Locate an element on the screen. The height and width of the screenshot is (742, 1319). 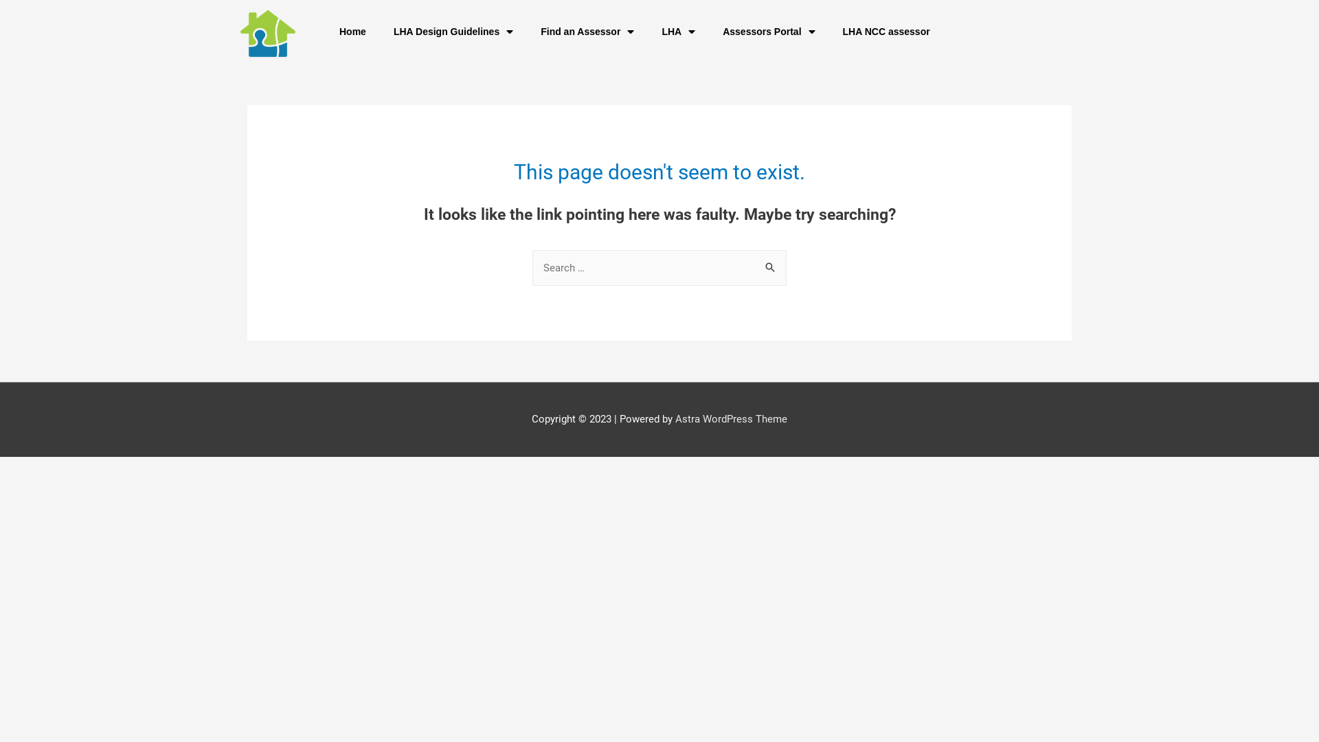
Search is located at coordinates (771, 264).